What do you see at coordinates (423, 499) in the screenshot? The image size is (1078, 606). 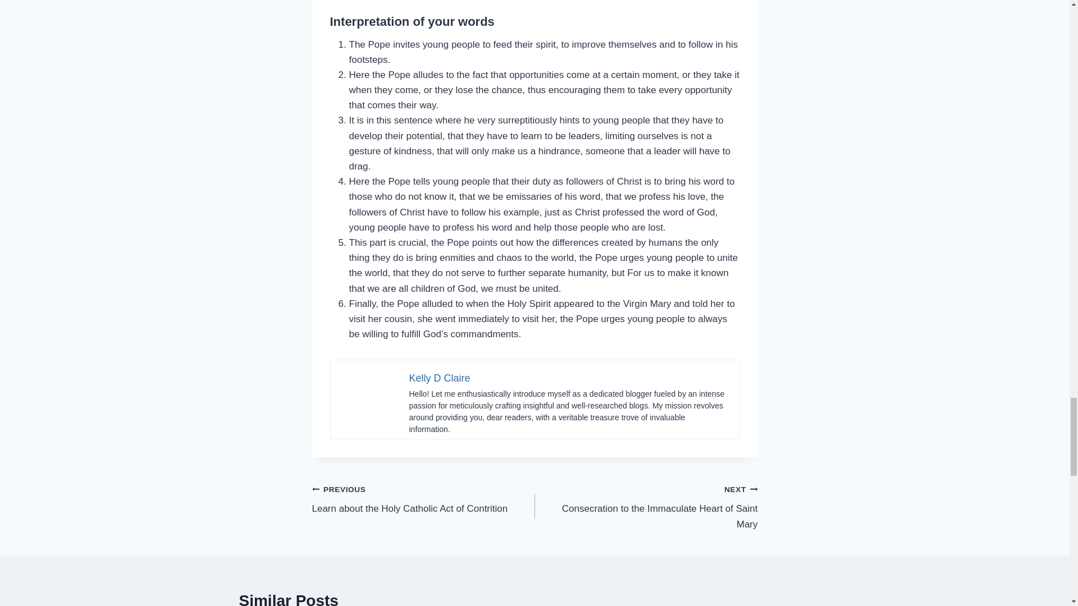 I see `Kelly D Claire` at bounding box center [423, 499].